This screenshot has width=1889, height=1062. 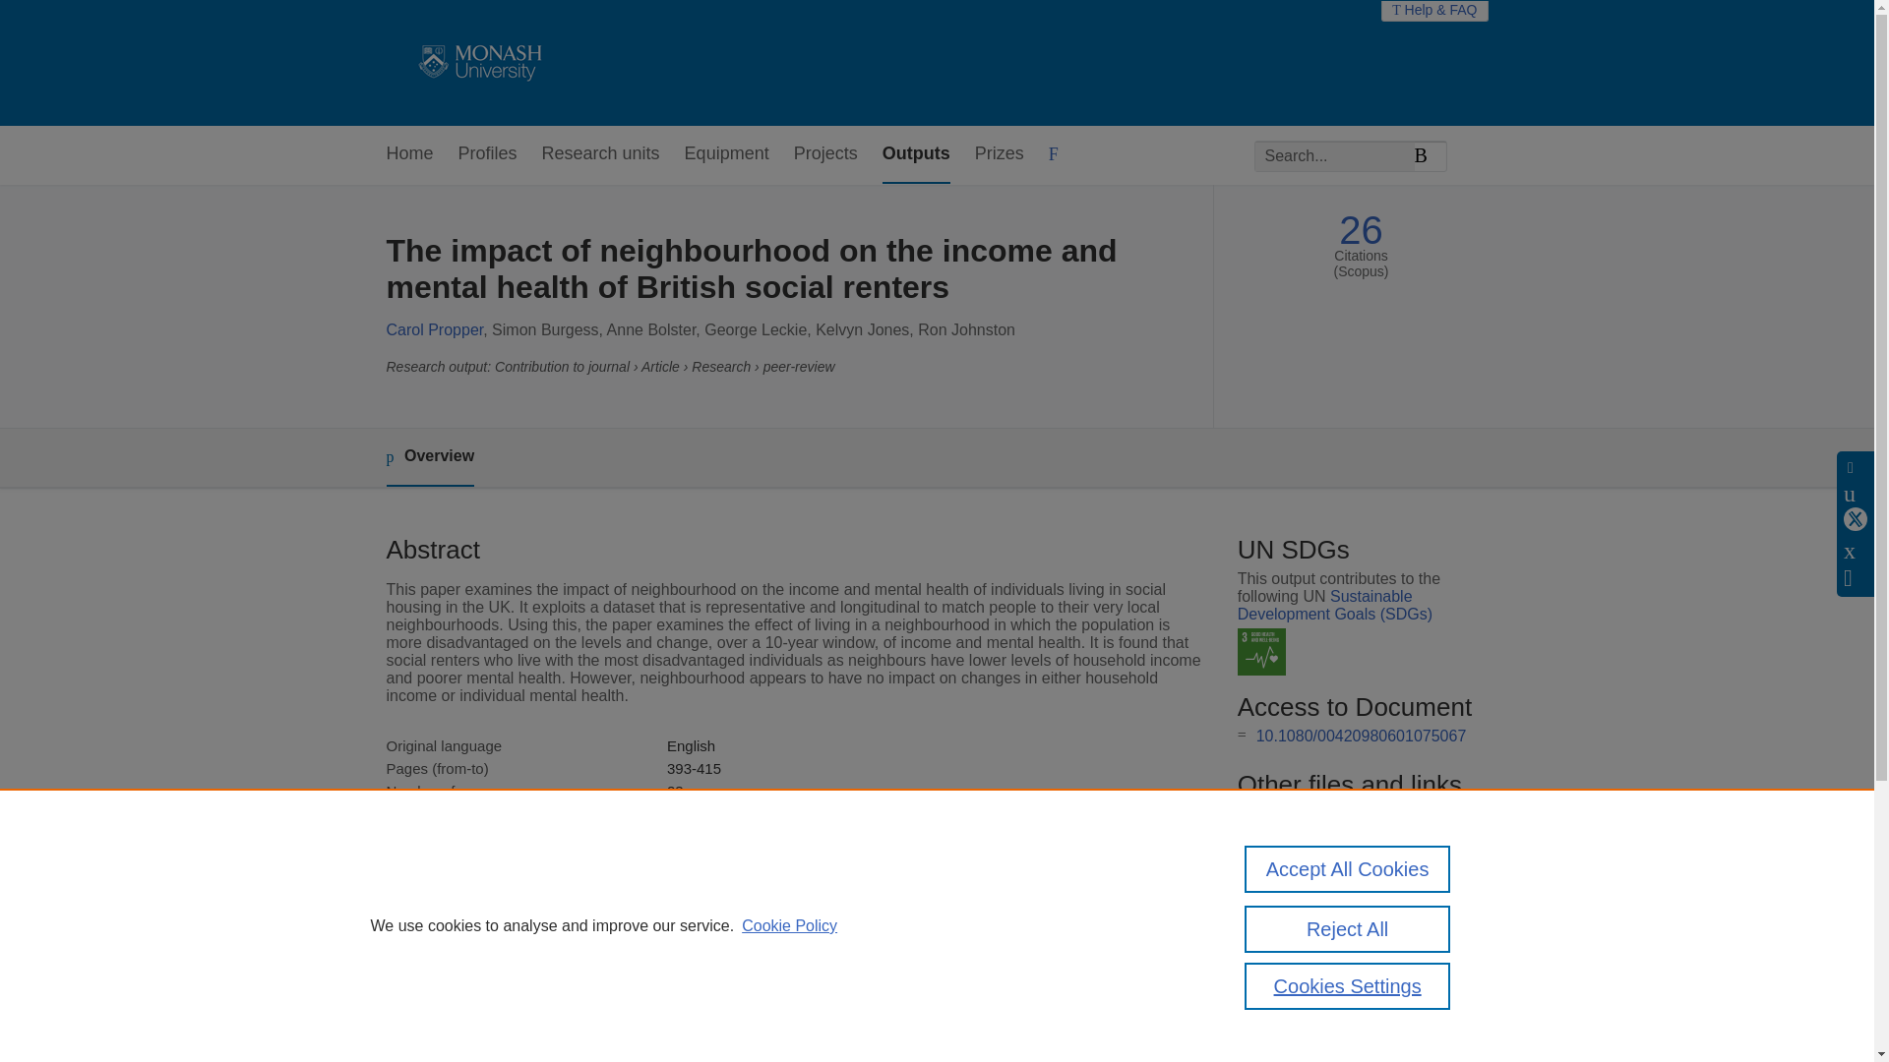 What do you see at coordinates (476, 63) in the screenshot?
I see `Monash University Home` at bounding box center [476, 63].